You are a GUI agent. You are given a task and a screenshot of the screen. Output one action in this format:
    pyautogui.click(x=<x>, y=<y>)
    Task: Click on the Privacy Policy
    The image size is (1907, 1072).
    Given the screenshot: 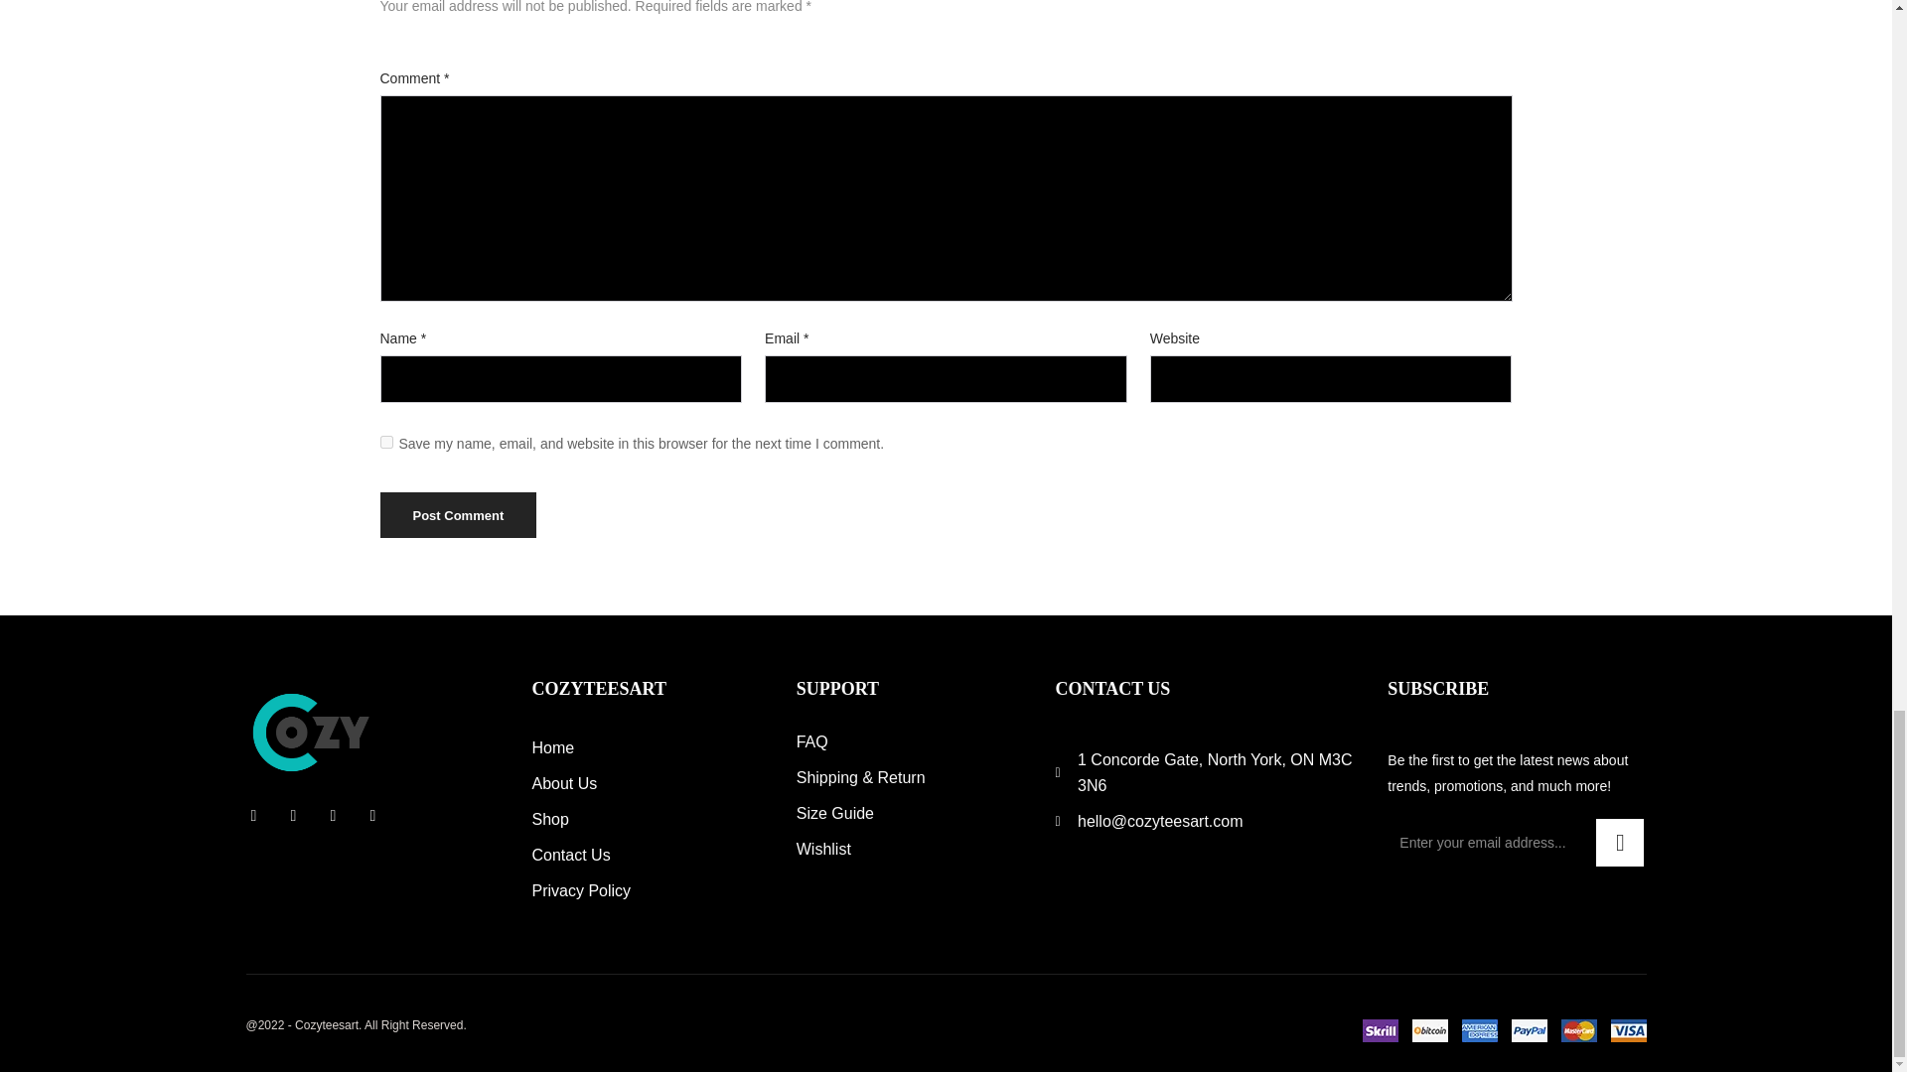 What is the action you would take?
    pyautogui.click(x=649, y=891)
    